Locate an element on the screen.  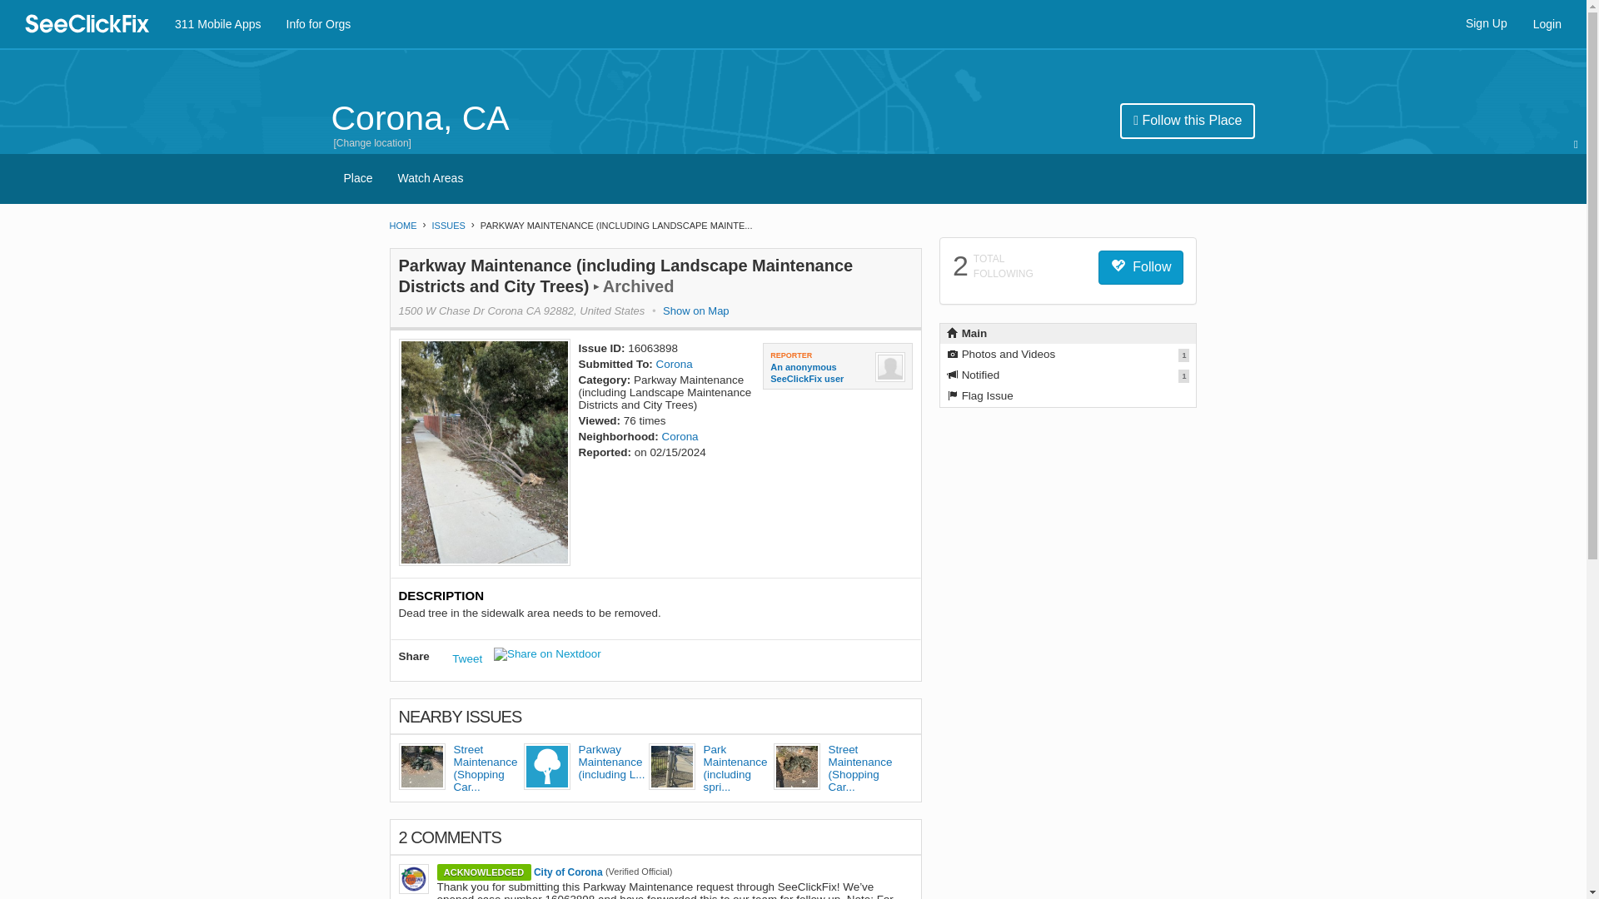
SeeClickFix is located at coordinates (87, 20).